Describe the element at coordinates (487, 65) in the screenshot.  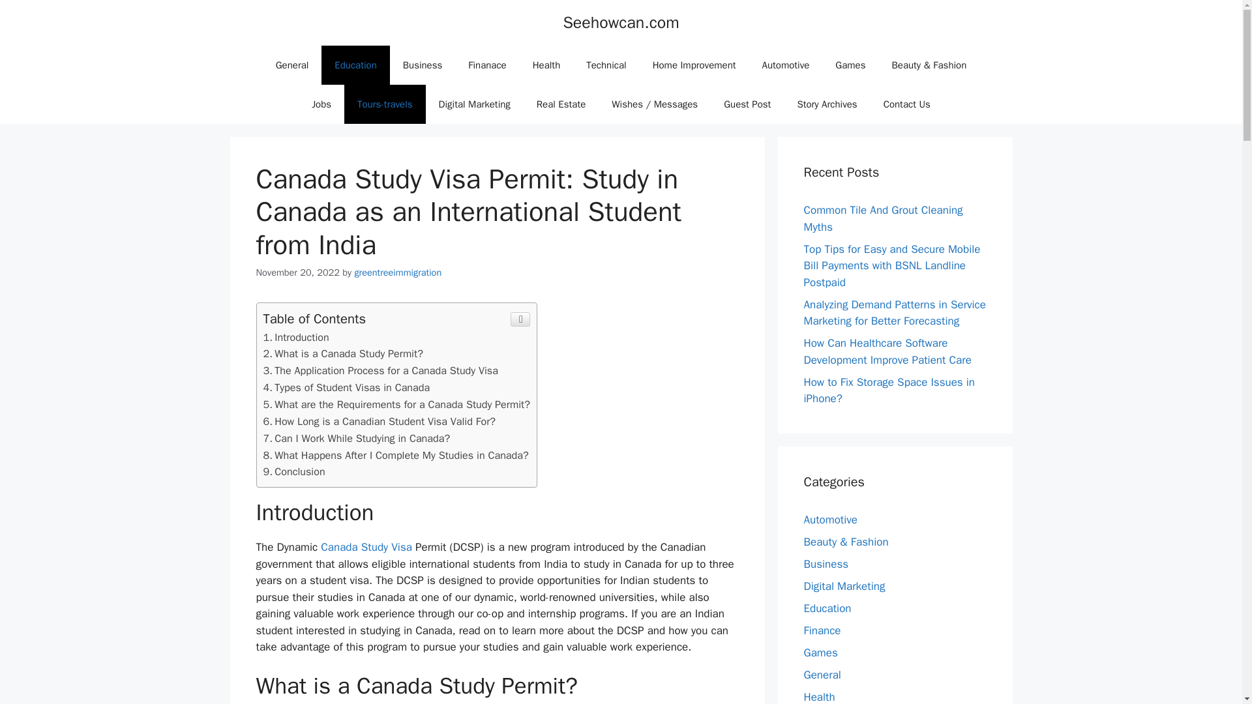
I see `Finanace` at that location.